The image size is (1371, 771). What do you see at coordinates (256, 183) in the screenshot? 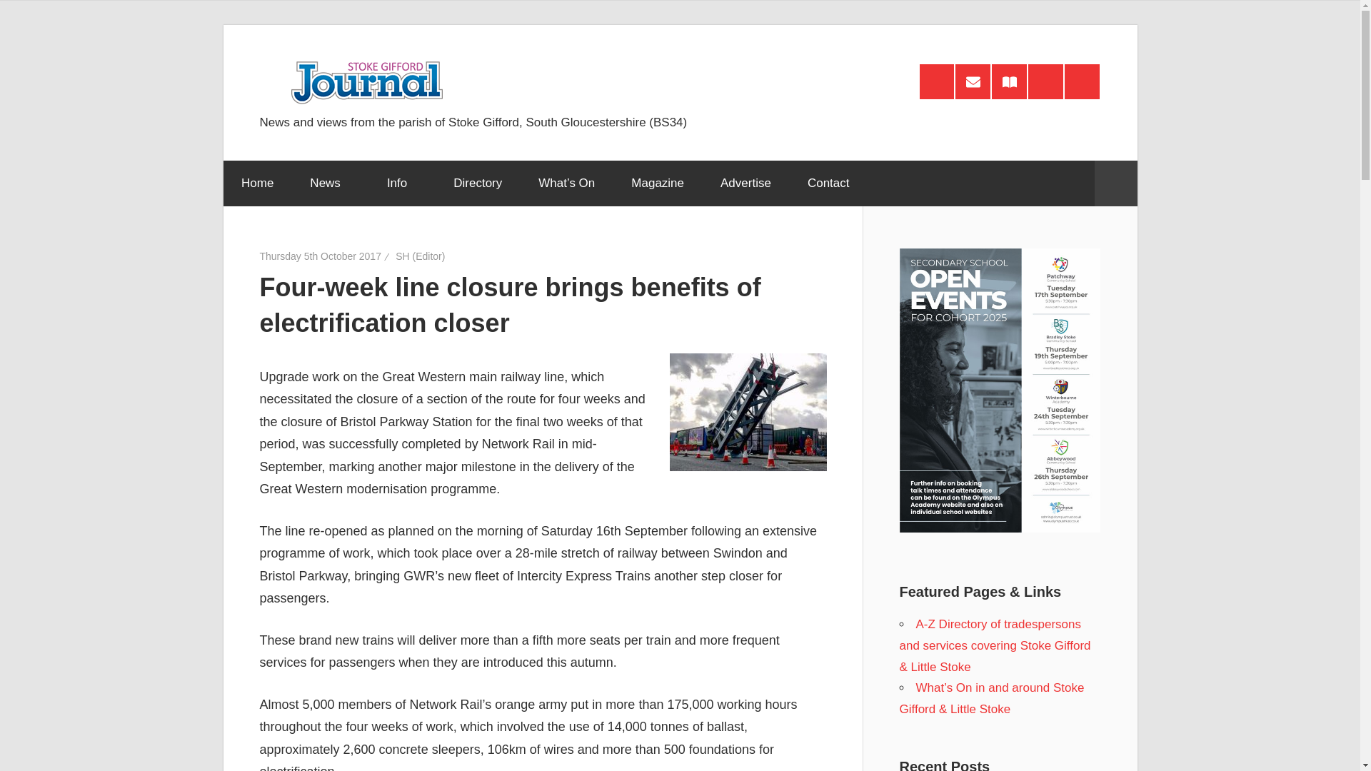
I see `Home` at bounding box center [256, 183].